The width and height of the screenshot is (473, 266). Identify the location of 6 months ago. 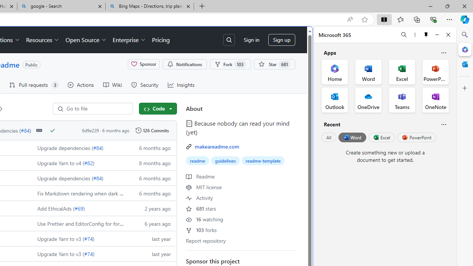
(151, 193).